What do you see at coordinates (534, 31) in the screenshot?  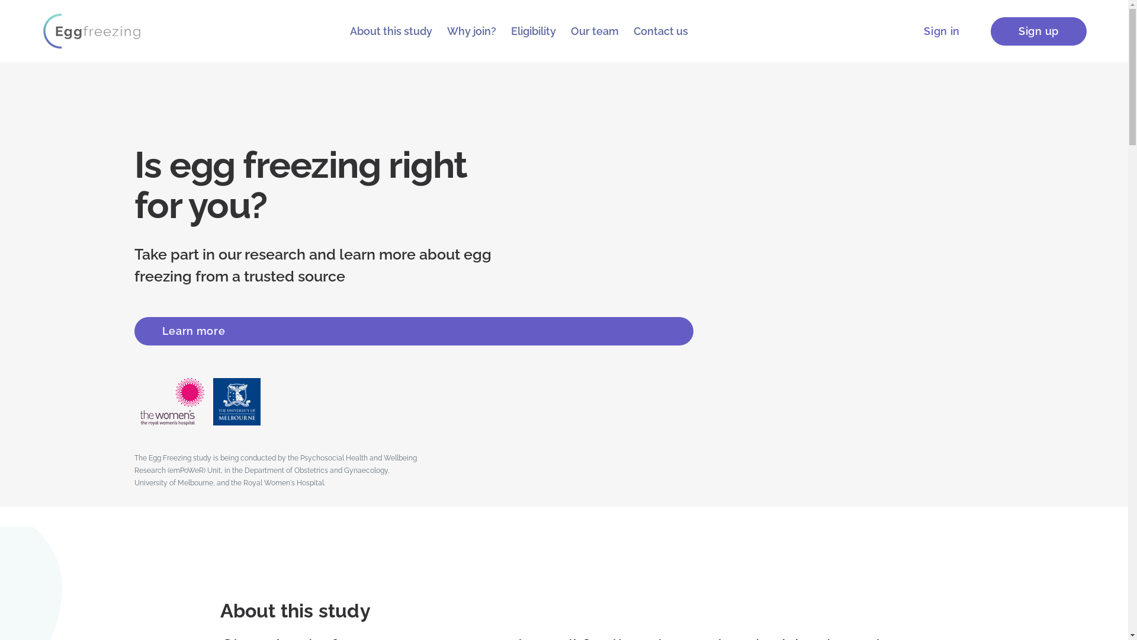 I see `Eligibility` at bounding box center [534, 31].